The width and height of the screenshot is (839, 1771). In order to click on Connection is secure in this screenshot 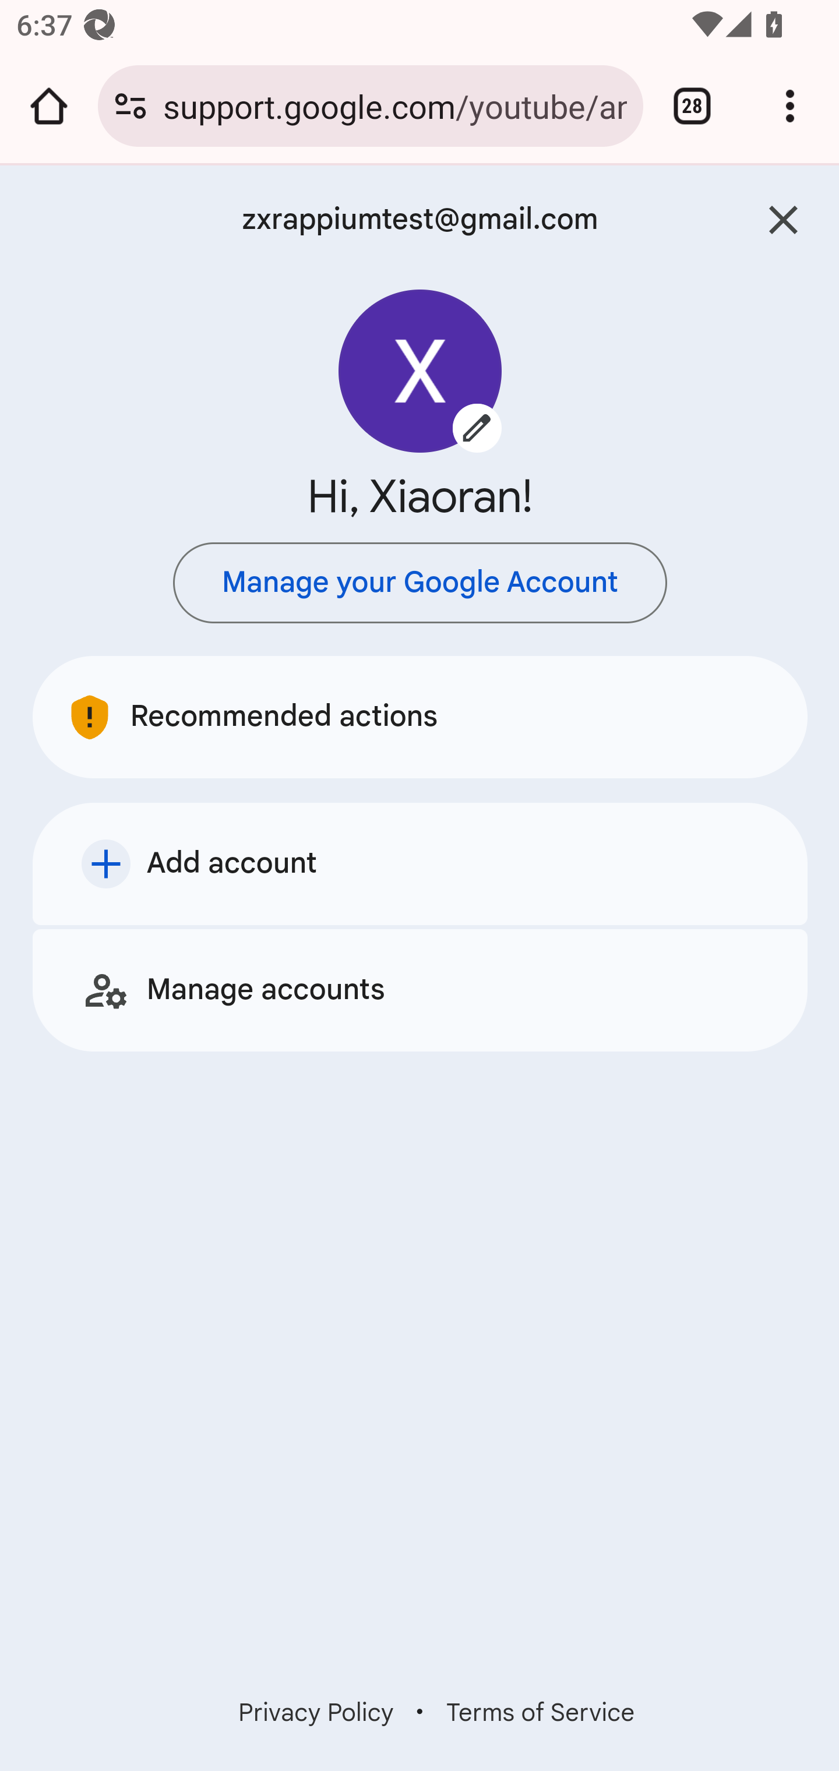, I will do `click(131, 106)`.